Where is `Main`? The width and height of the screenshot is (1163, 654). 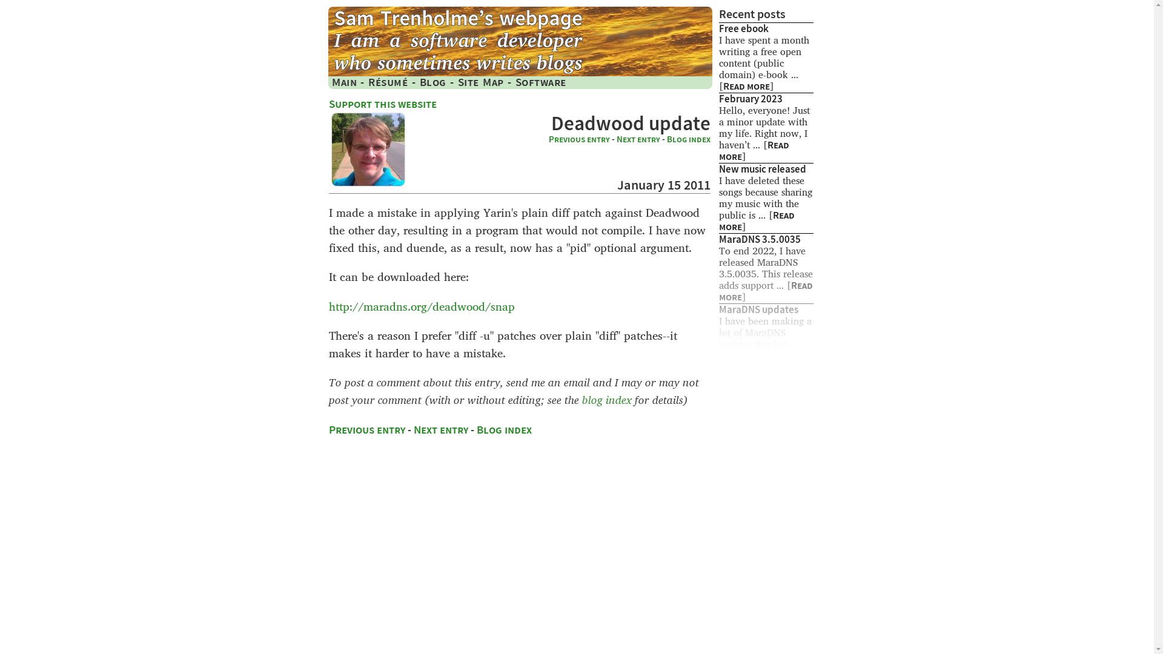 Main is located at coordinates (344, 82).